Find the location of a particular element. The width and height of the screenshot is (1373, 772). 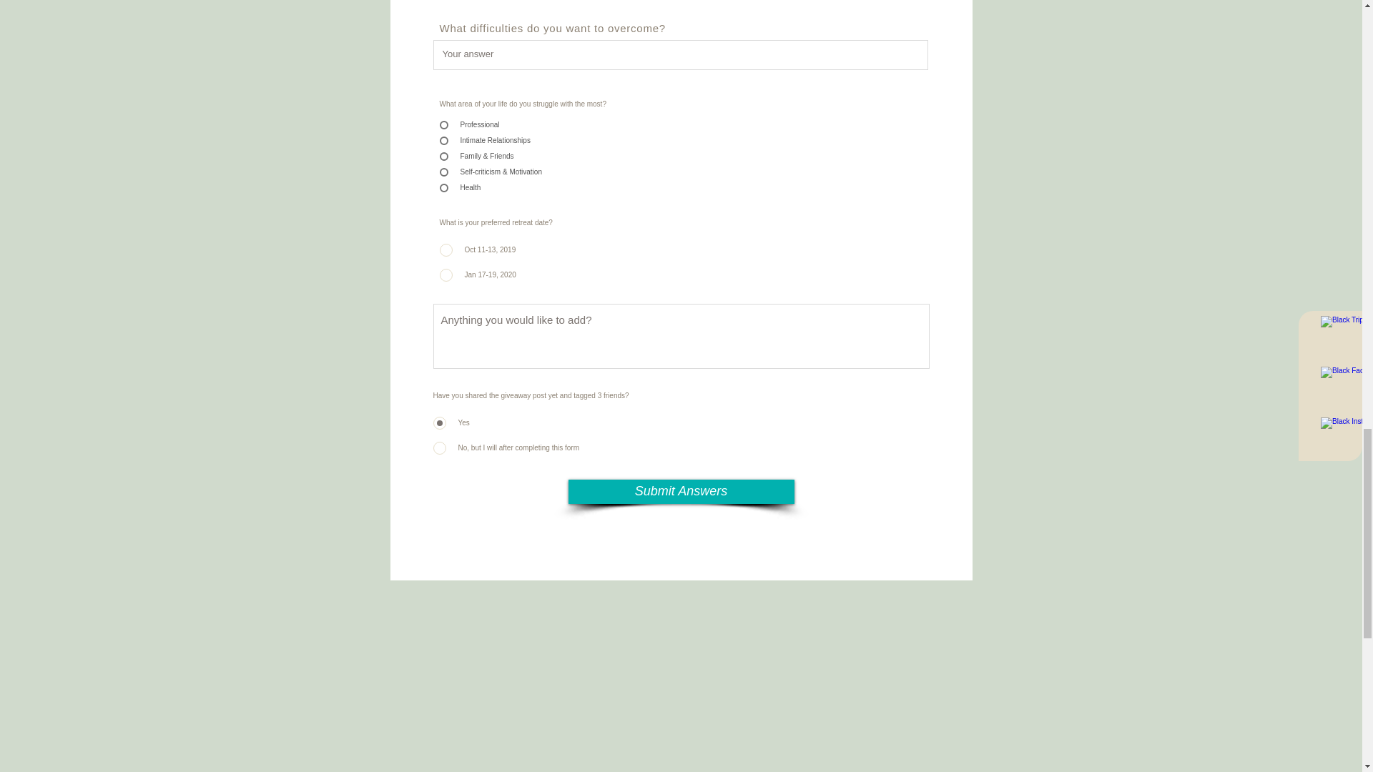

Submit Answers is located at coordinates (681, 490).